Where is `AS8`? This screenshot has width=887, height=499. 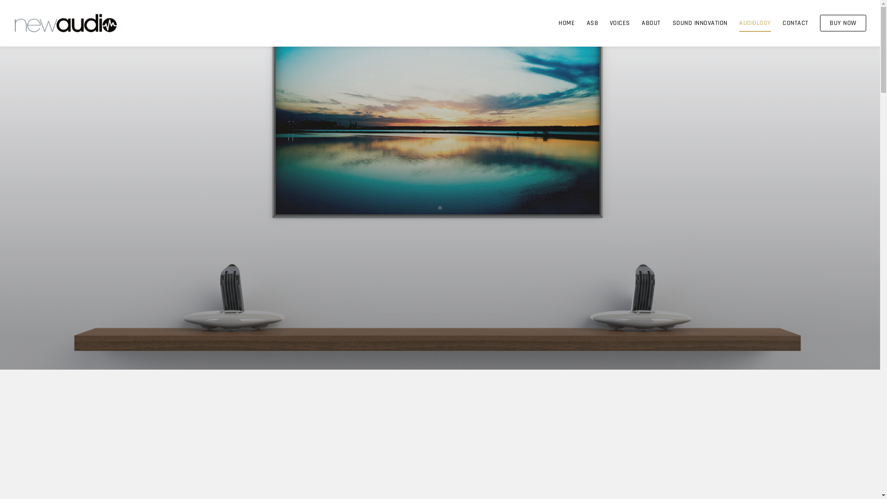
AS8 is located at coordinates (592, 23).